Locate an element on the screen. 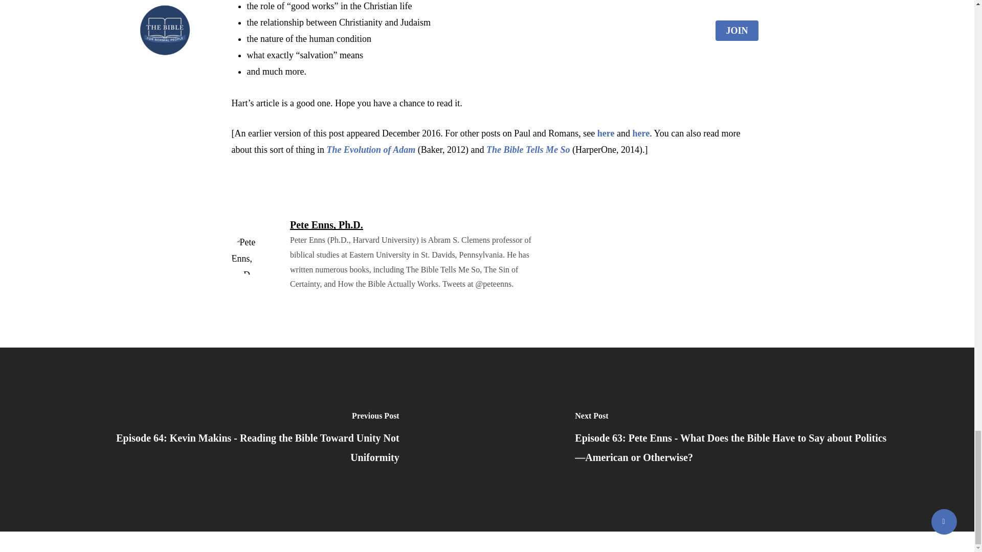 Image resolution: width=982 pixels, height=552 pixels. here is located at coordinates (606, 133).